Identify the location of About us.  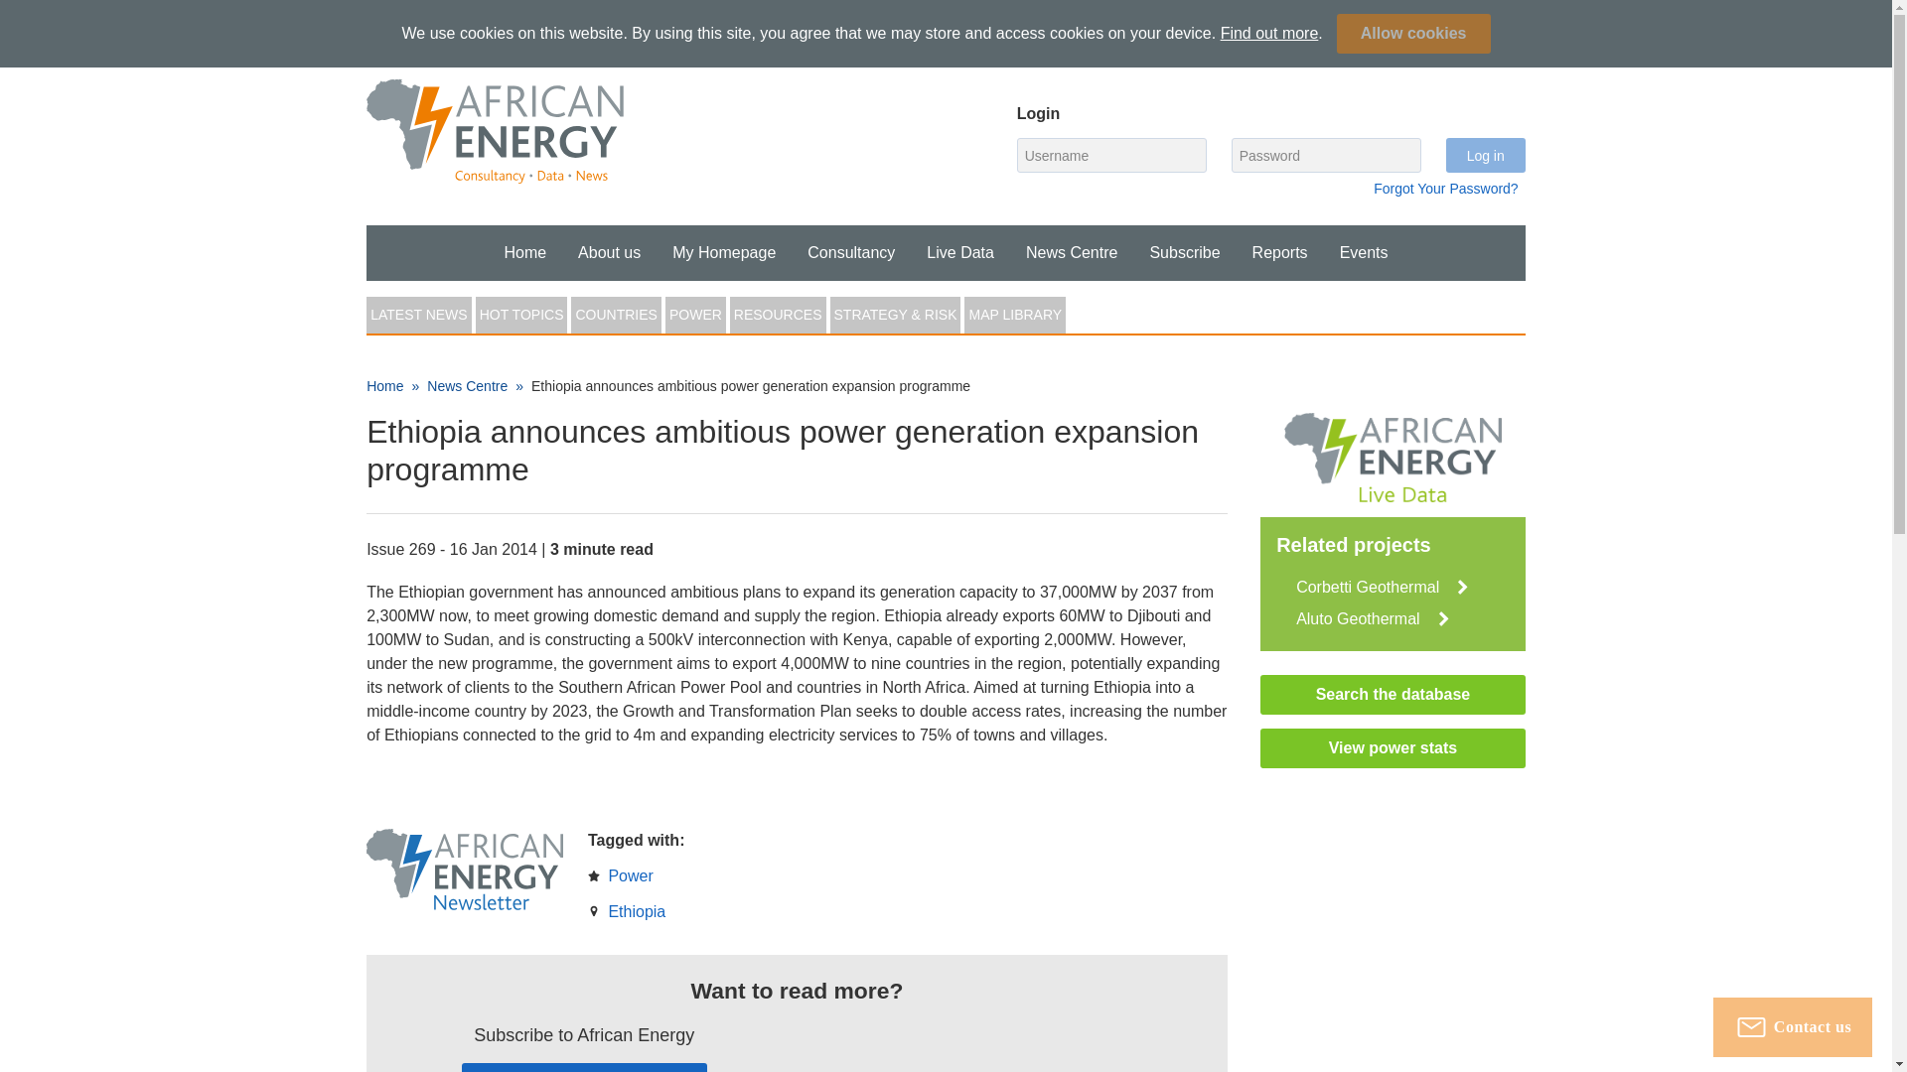
(1476, 40).